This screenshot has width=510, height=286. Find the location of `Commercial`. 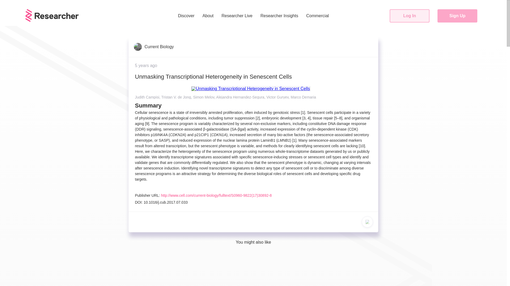

Commercial is located at coordinates (317, 16).